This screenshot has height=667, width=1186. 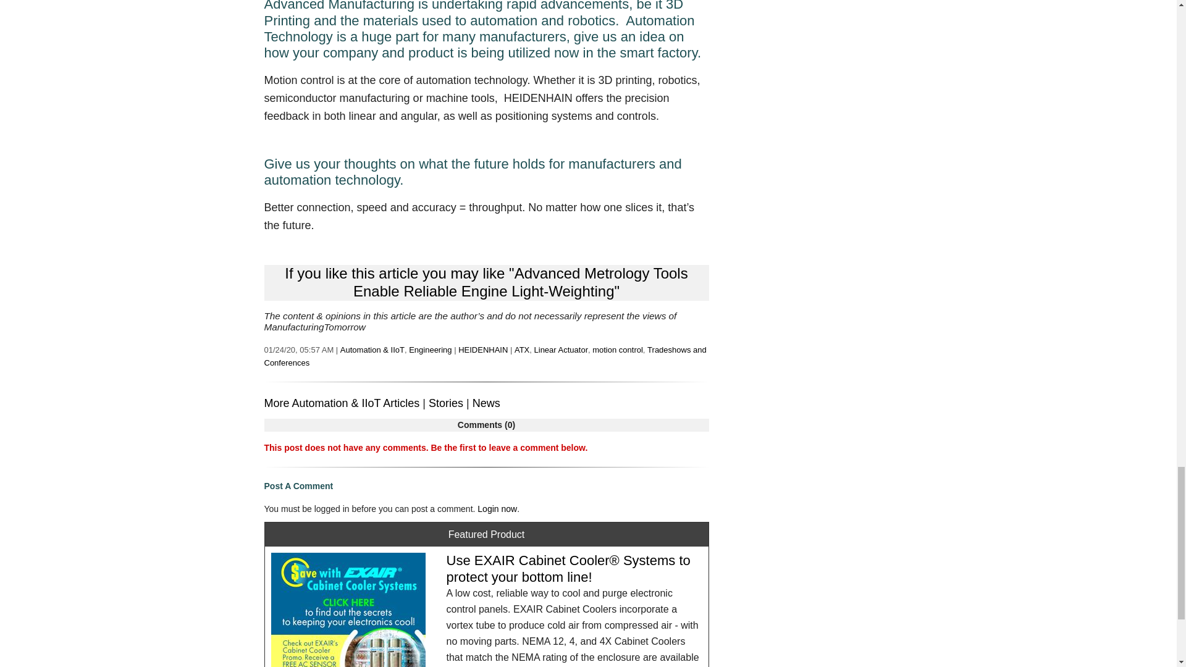 What do you see at coordinates (561, 350) in the screenshot?
I see `Linear Actuator` at bounding box center [561, 350].